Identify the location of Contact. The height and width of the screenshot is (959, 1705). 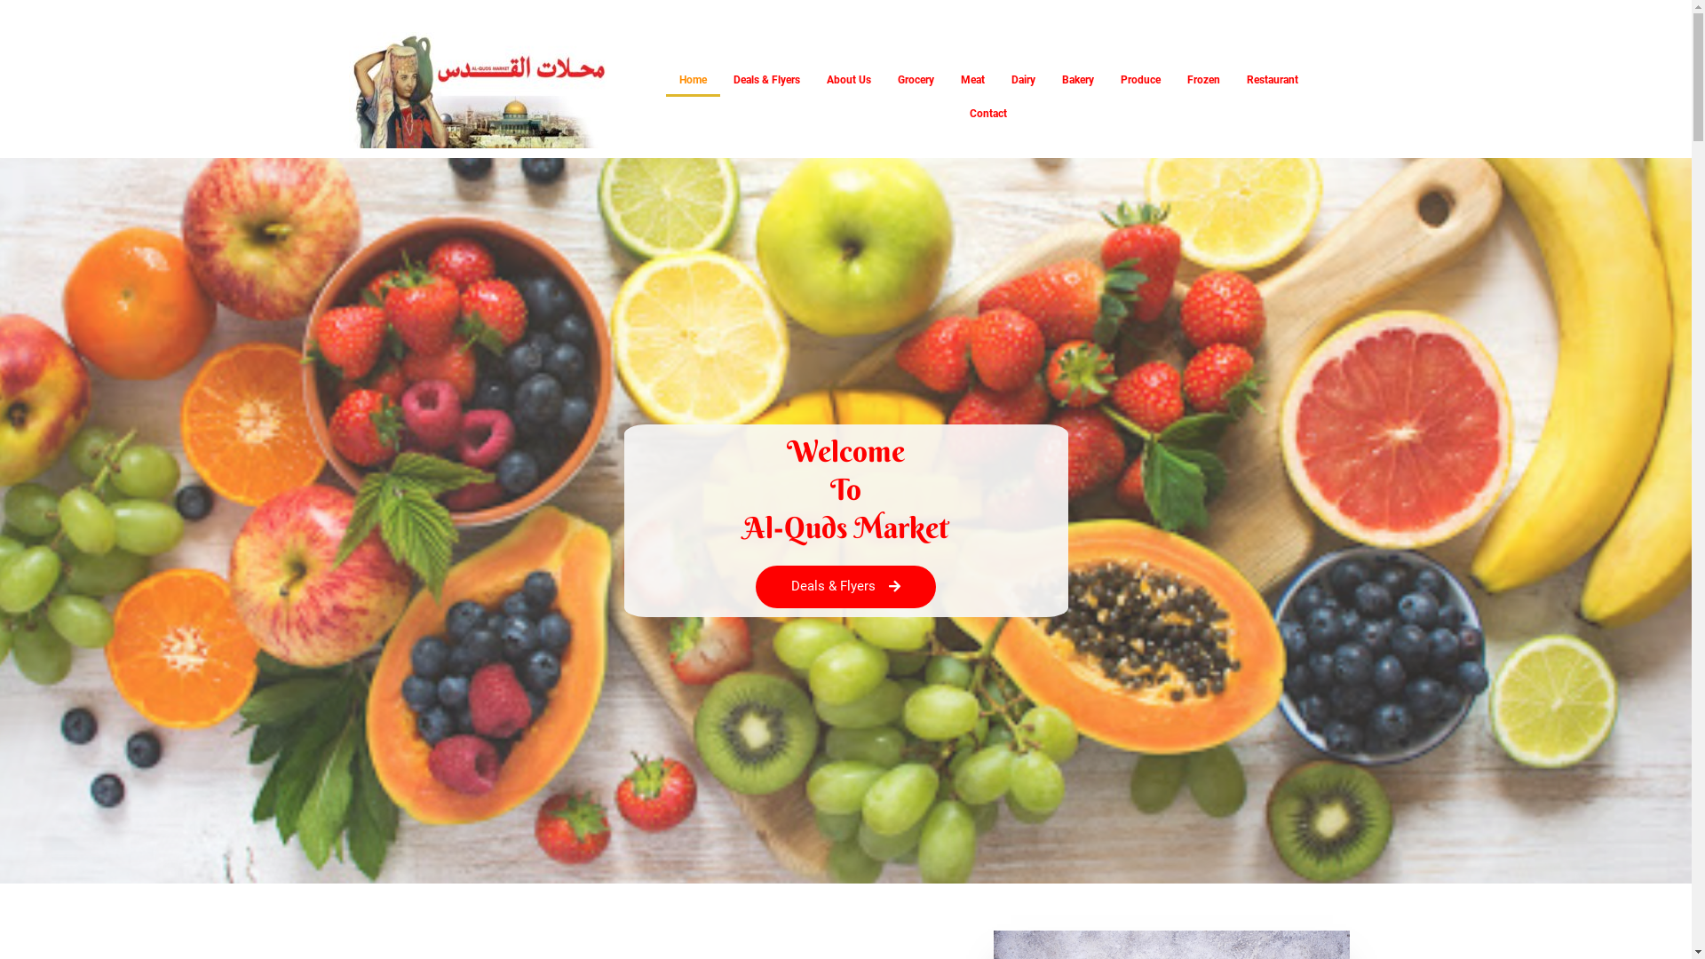
(988, 114).